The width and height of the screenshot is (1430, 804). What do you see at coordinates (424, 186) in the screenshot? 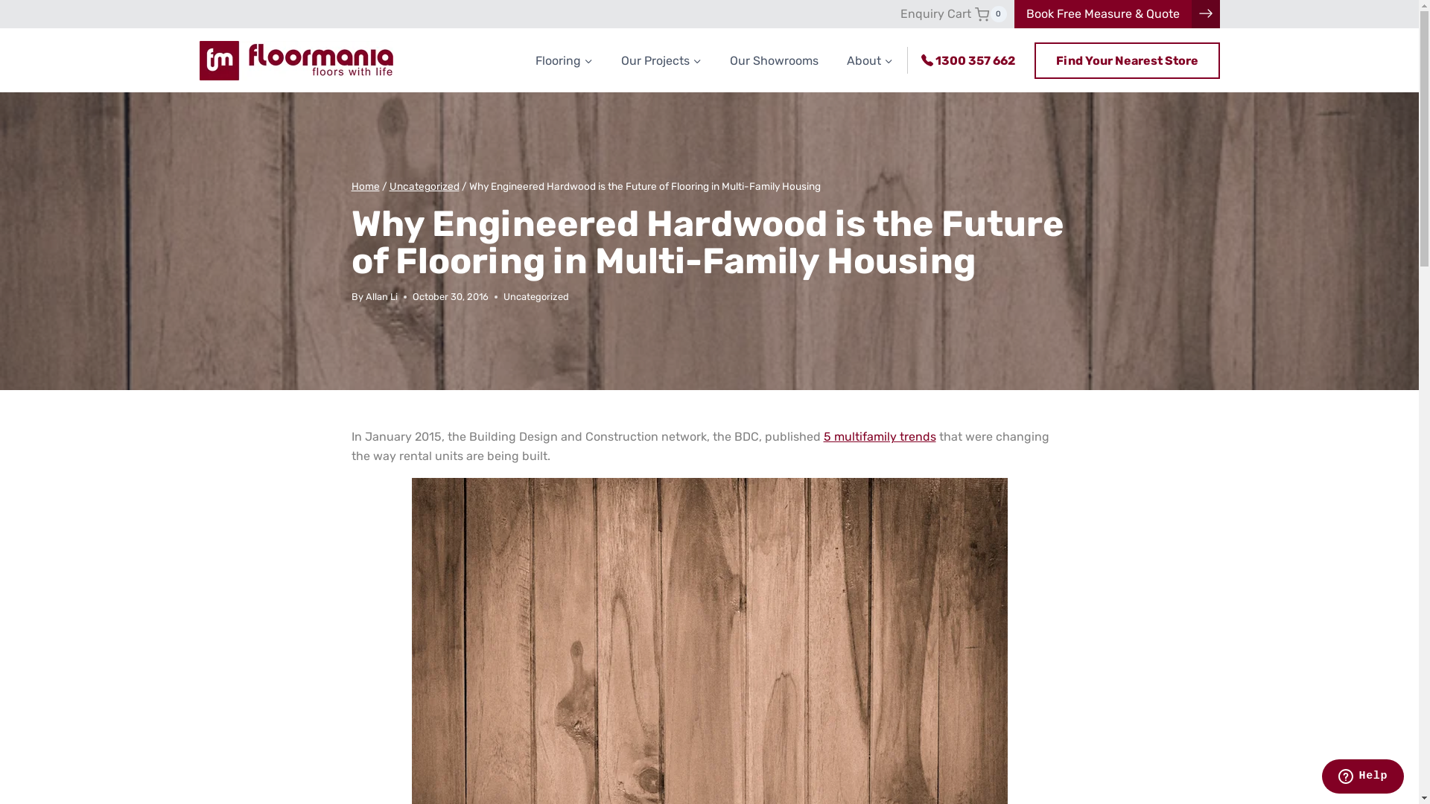
I see `Uncategorized` at bounding box center [424, 186].